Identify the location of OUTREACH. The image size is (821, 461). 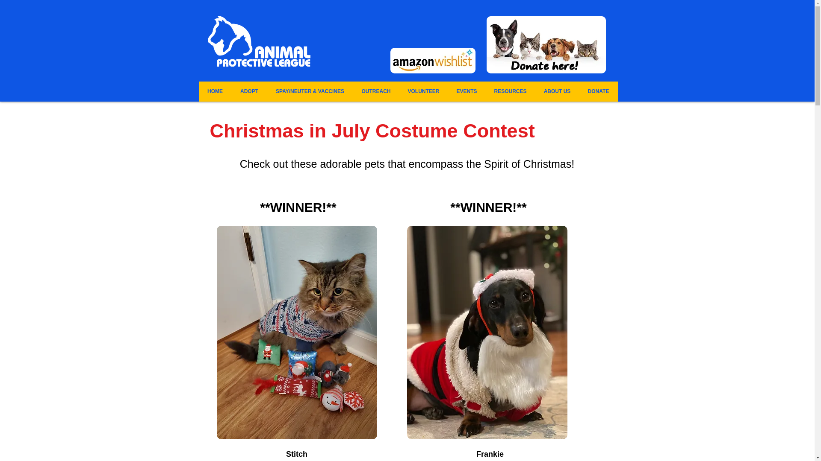
(376, 91).